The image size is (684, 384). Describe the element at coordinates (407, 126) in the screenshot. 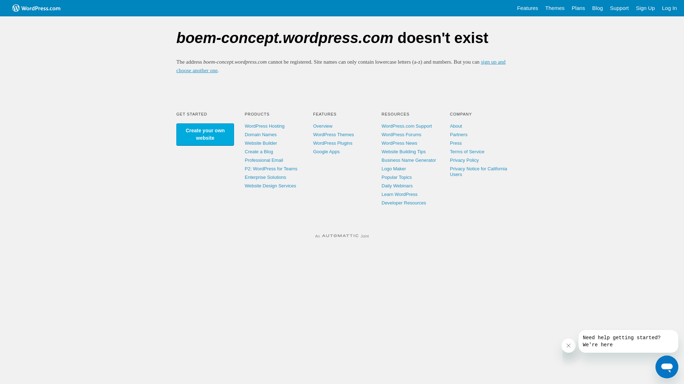

I see `WordPress.com Support` at that location.